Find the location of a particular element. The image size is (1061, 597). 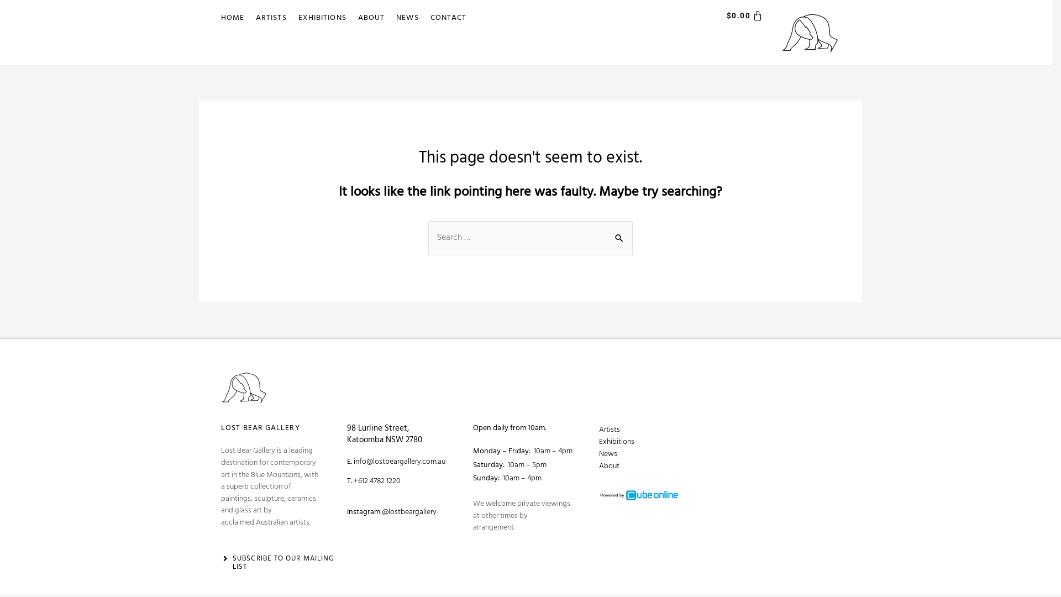

NEWS is located at coordinates (407, 18).